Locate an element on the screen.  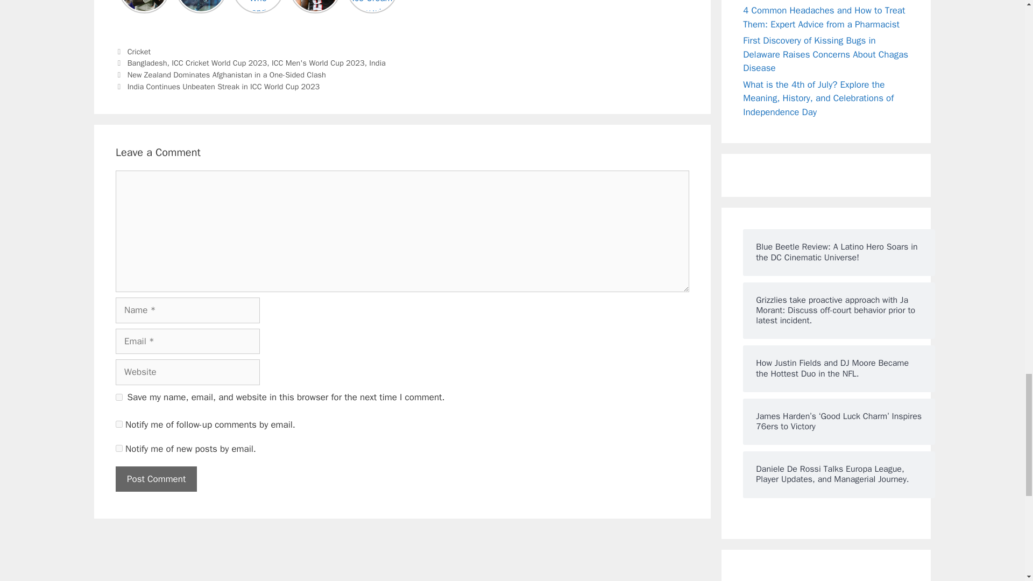
Post Comment is located at coordinates (156, 479).